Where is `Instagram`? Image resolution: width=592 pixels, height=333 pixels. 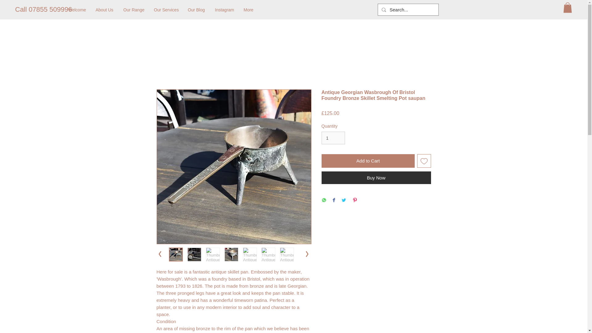 Instagram is located at coordinates (224, 10).